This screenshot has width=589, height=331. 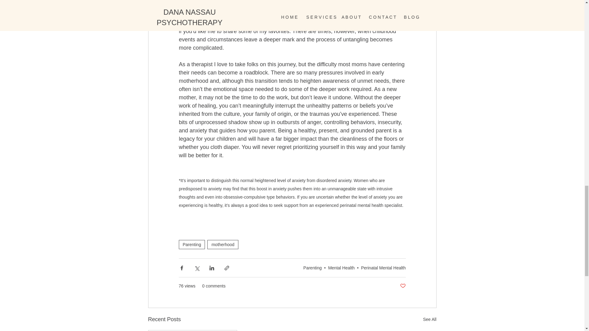 I want to click on Post not marked as liked, so click(x=402, y=286).